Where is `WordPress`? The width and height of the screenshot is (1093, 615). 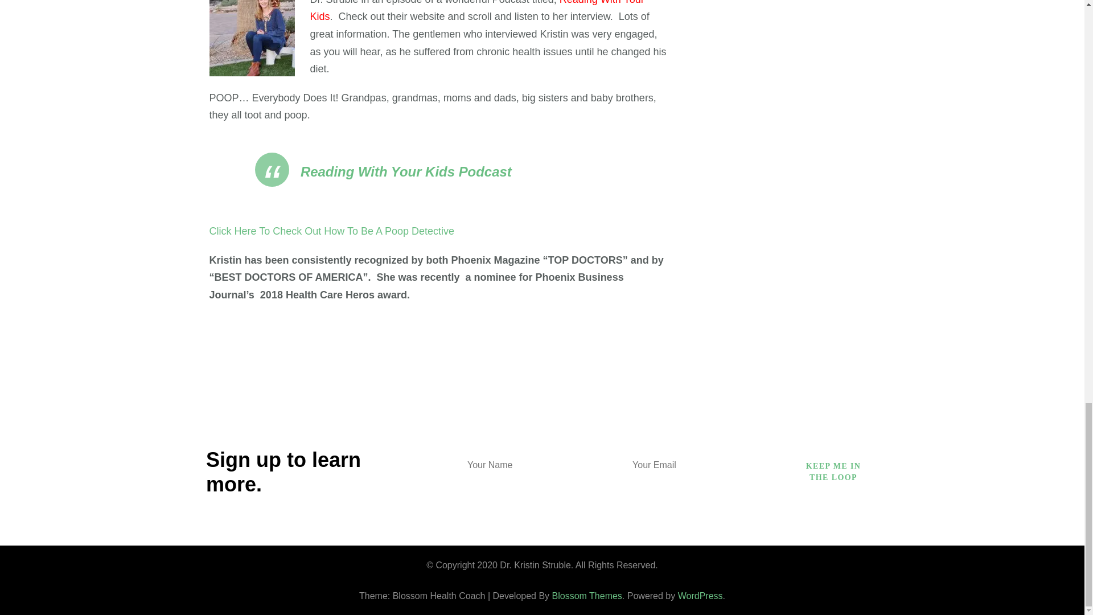 WordPress is located at coordinates (700, 596).